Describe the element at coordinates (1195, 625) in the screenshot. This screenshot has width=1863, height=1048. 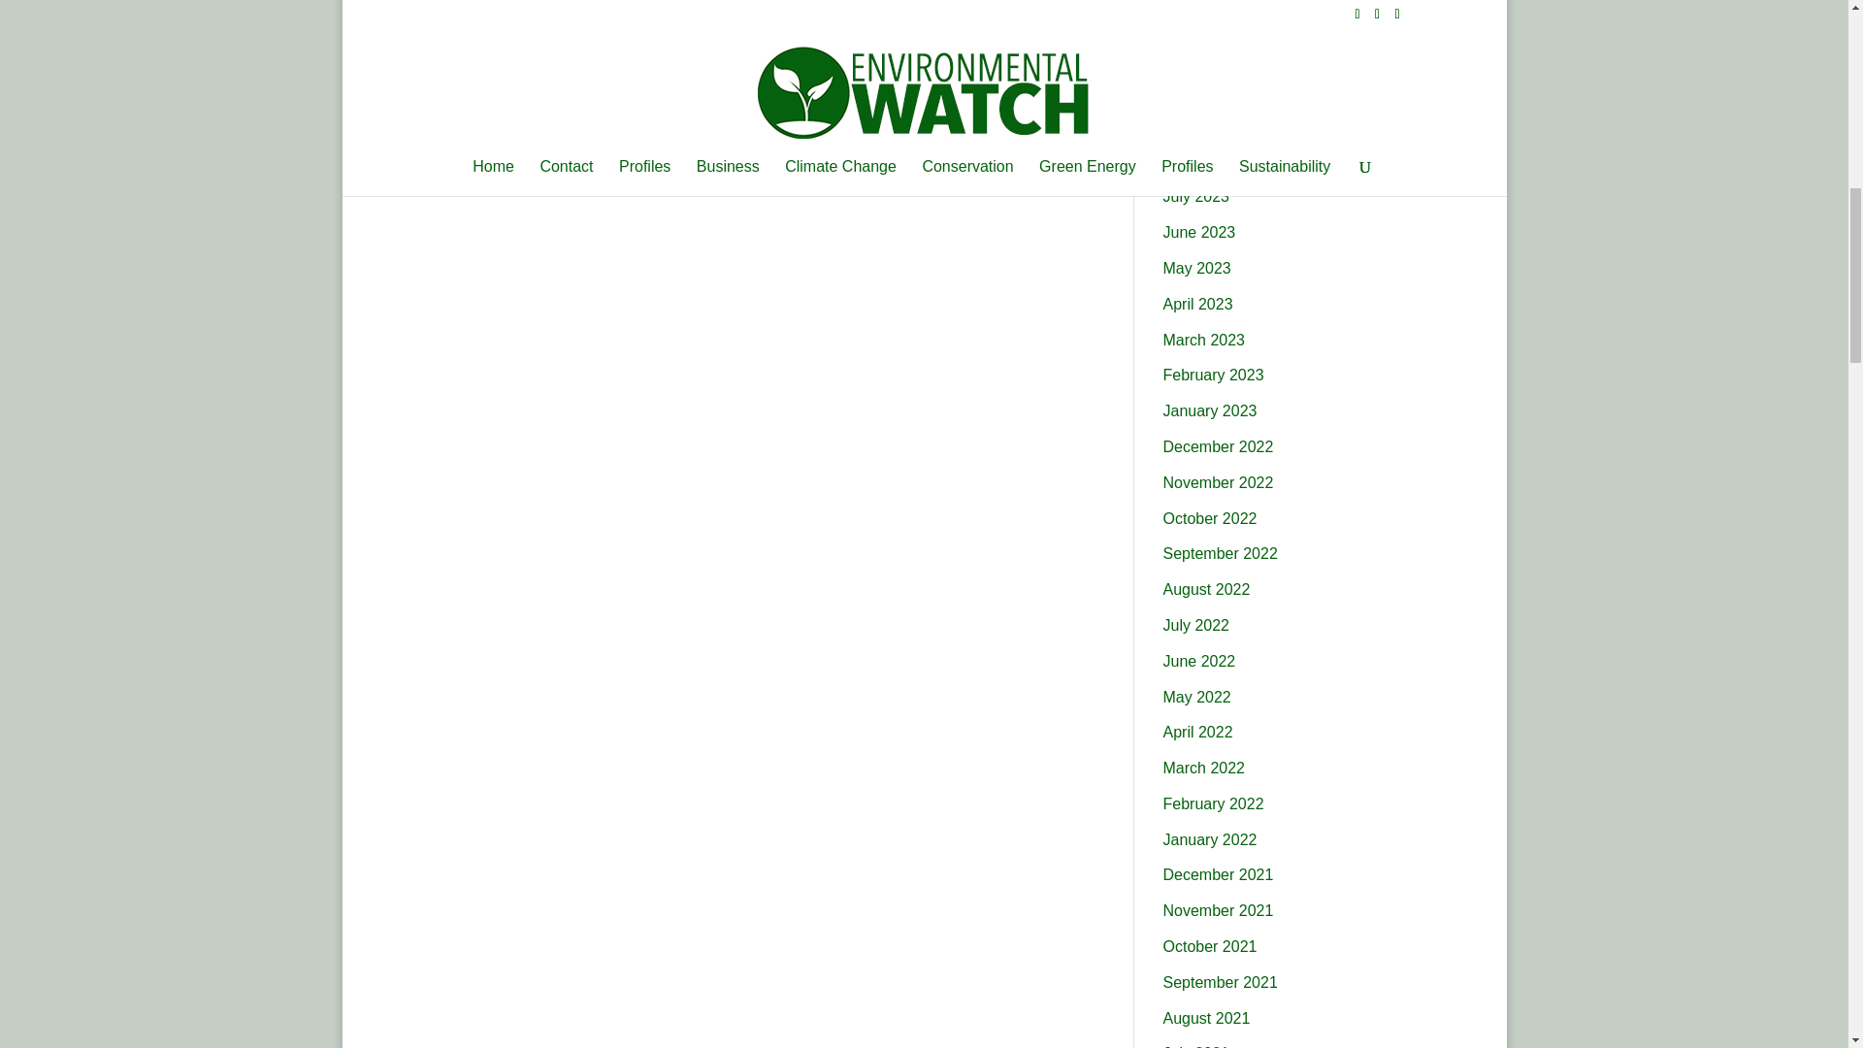
I see `July 2022` at that location.